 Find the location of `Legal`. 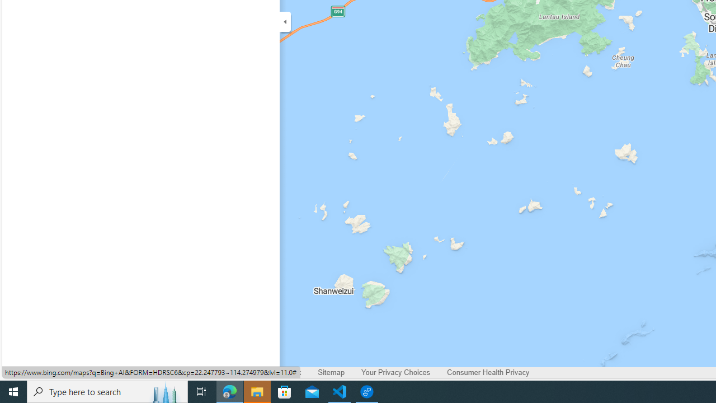

Legal is located at coordinates (103, 373).